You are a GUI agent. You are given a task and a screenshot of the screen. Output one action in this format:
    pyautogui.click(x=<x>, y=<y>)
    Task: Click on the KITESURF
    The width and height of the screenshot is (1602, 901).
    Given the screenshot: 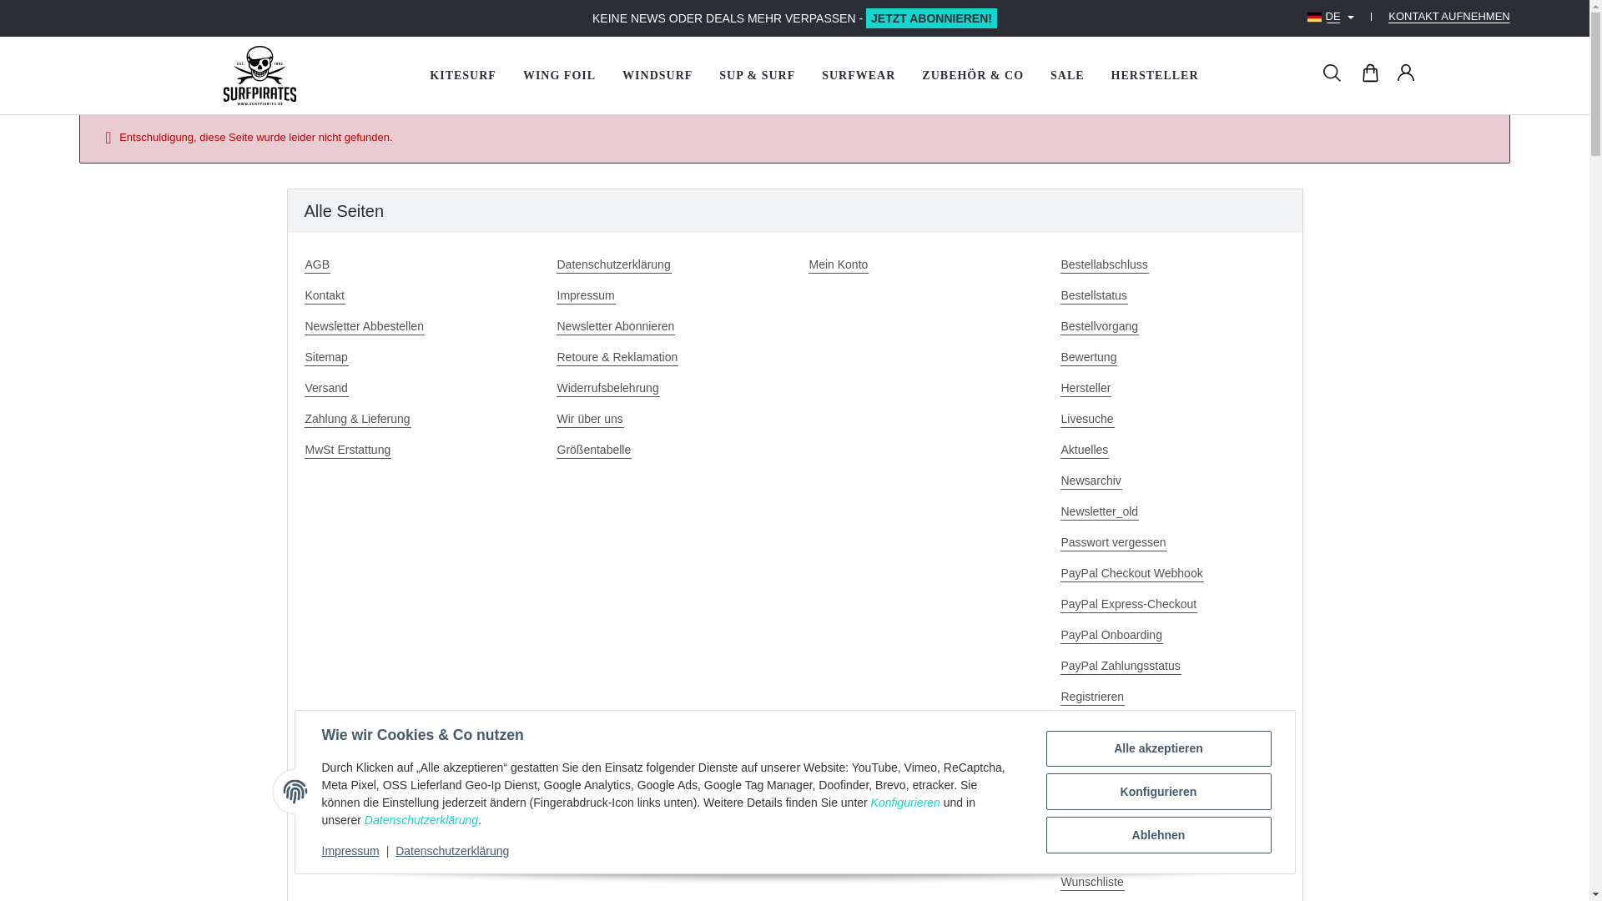 What is the action you would take?
    pyautogui.click(x=462, y=75)
    